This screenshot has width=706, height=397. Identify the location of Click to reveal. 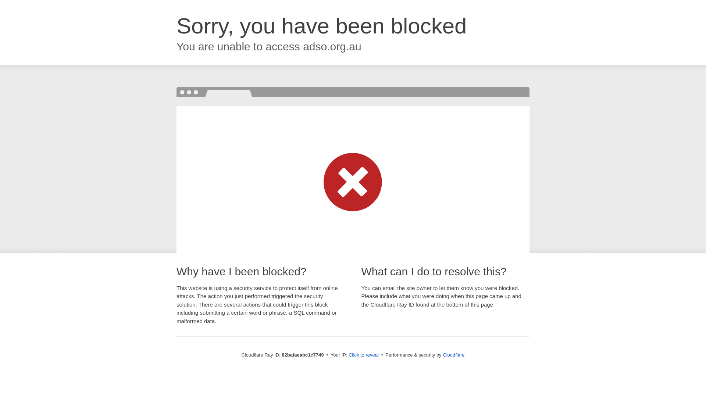
(364, 355).